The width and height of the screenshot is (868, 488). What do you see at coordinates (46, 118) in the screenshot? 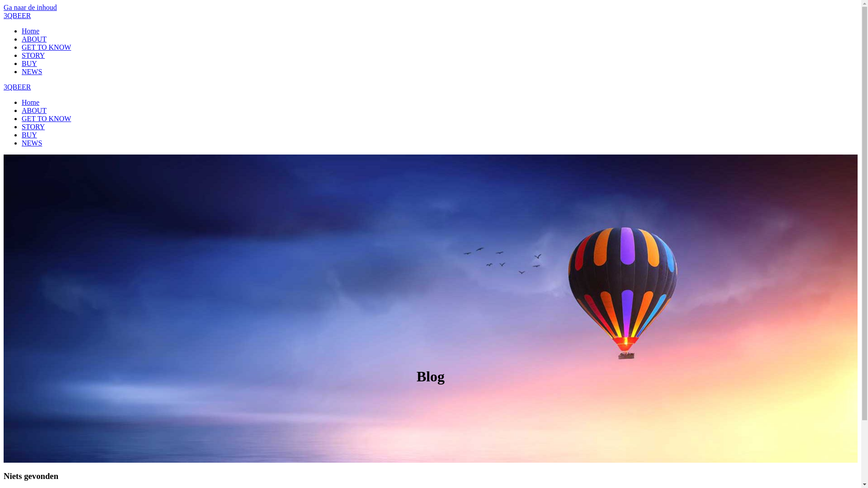
I see `GET TO KNOW` at bounding box center [46, 118].